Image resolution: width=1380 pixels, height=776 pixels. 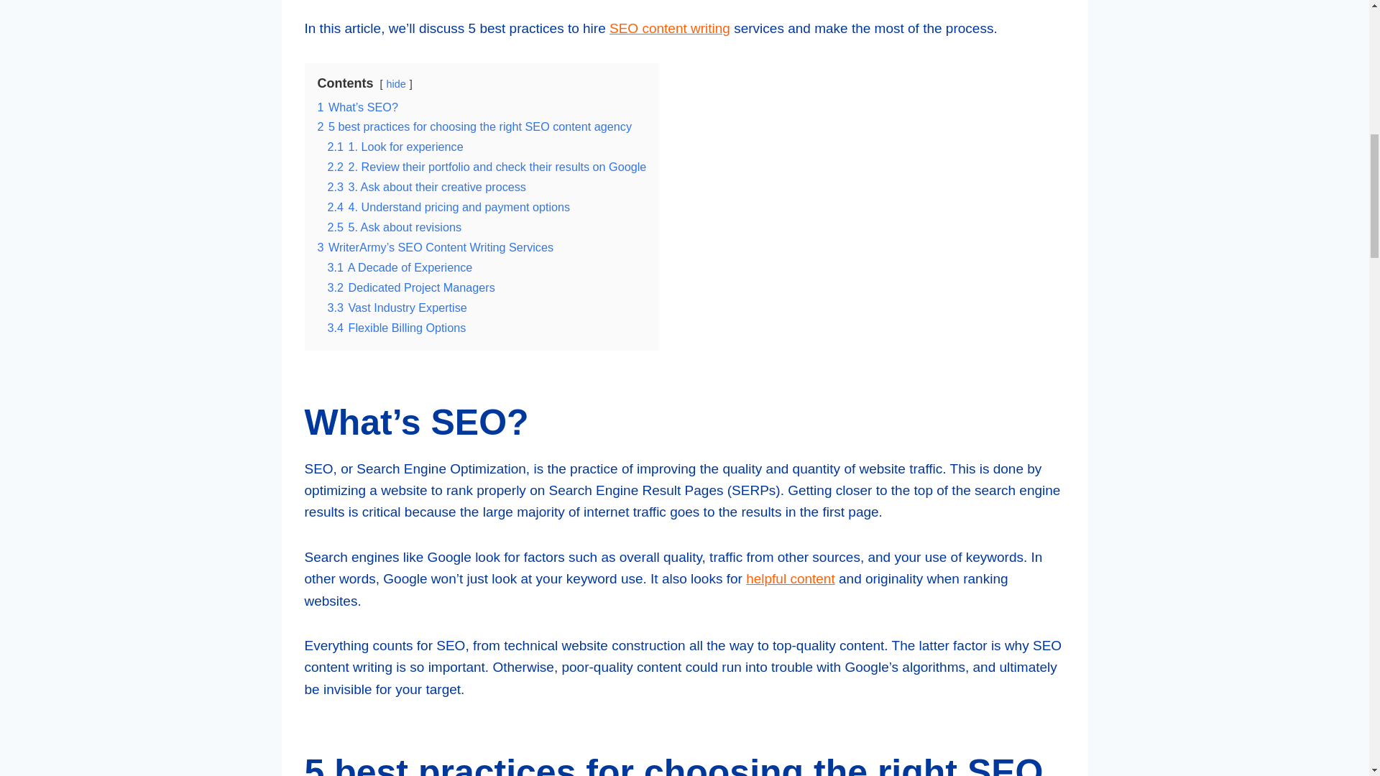 I want to click on 3.2 Dedicated Project Managers, so click(x=411, y=287).